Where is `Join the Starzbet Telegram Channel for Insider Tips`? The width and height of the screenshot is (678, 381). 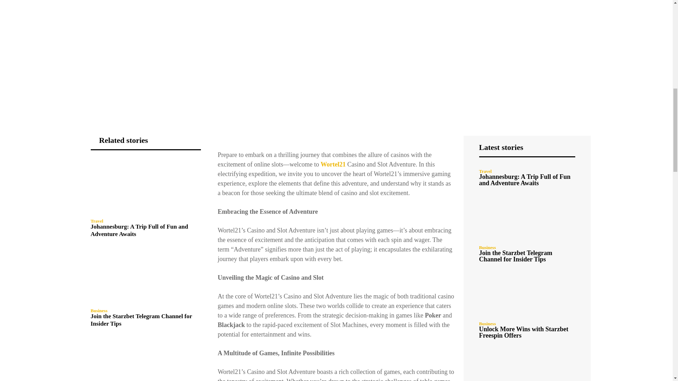 Join the Starzbet Telegram Channel for Insider Tips is located at coordinates (145, 276).